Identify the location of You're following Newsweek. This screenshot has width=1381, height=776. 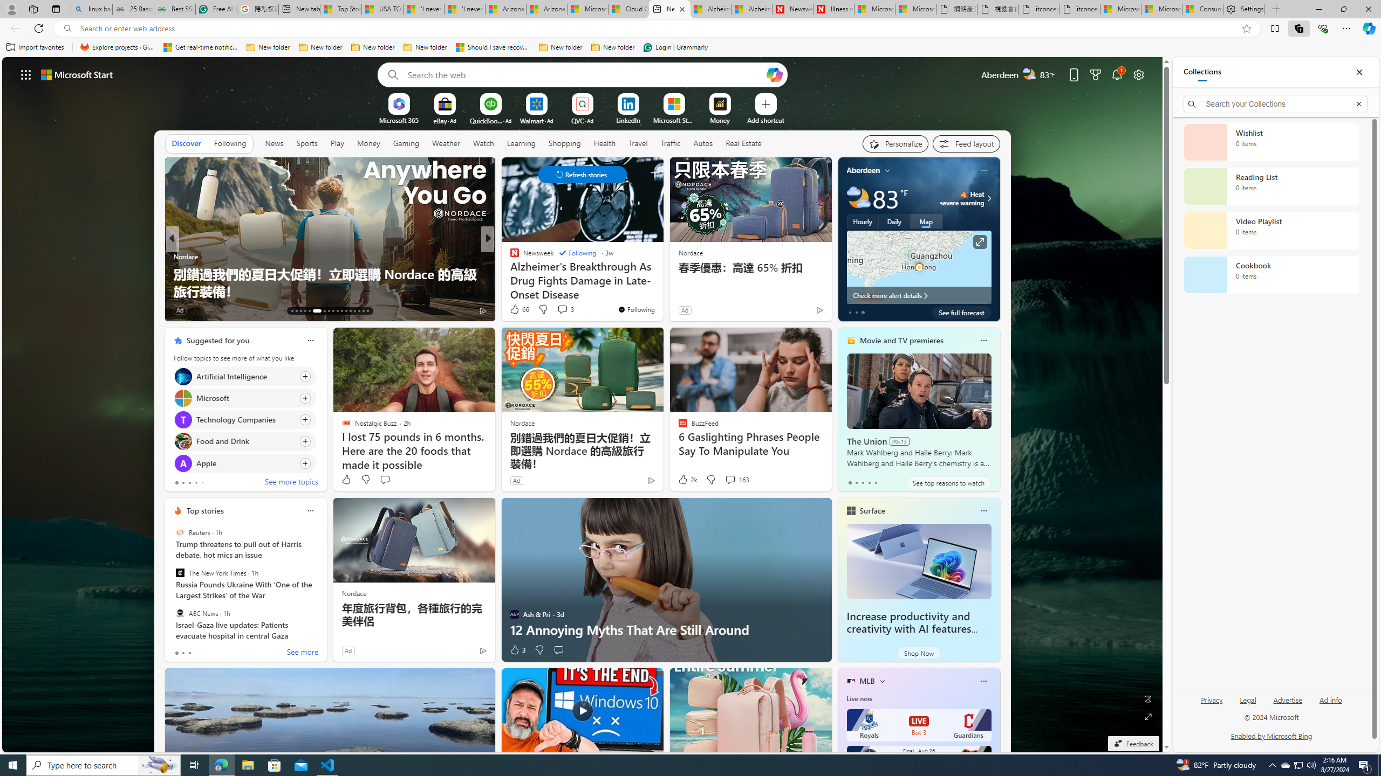
(637, 309).